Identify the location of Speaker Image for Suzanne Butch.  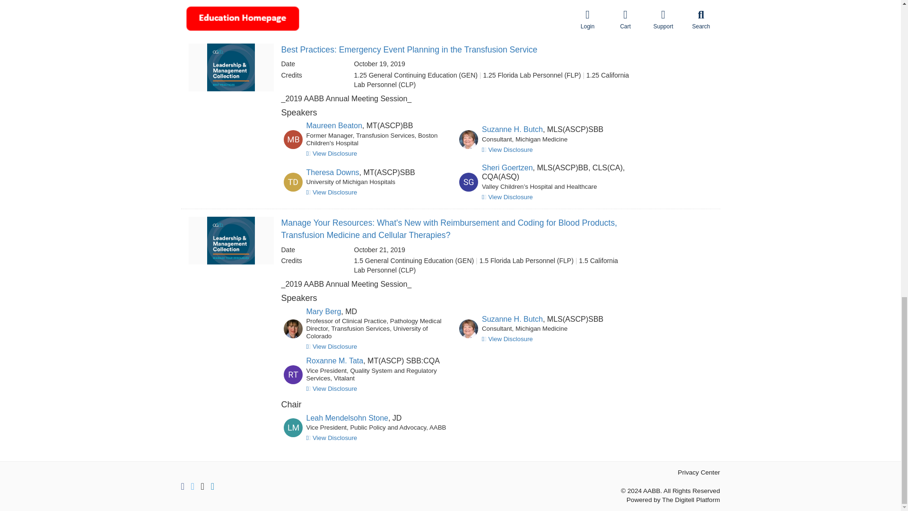
(293, 13).